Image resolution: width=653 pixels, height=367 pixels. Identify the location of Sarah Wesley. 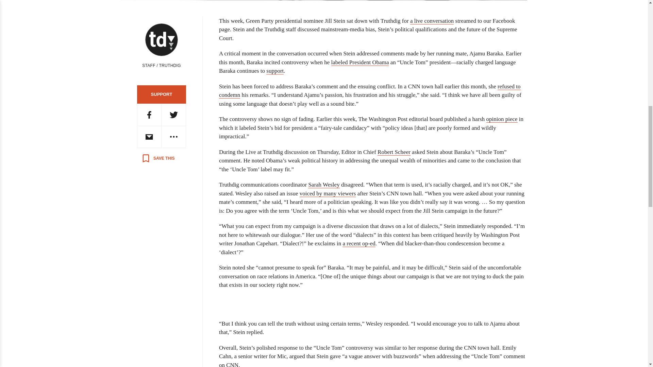
(324, 185).